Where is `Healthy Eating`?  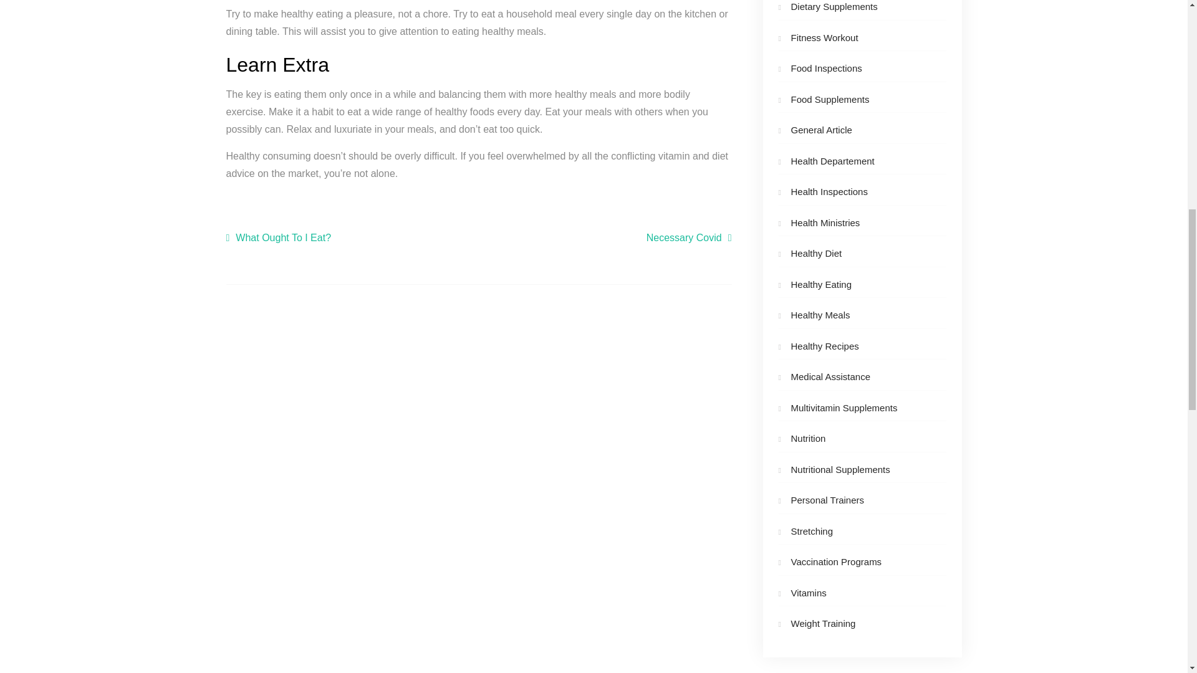
Healthy Eating is located at coordinates (820, 284).